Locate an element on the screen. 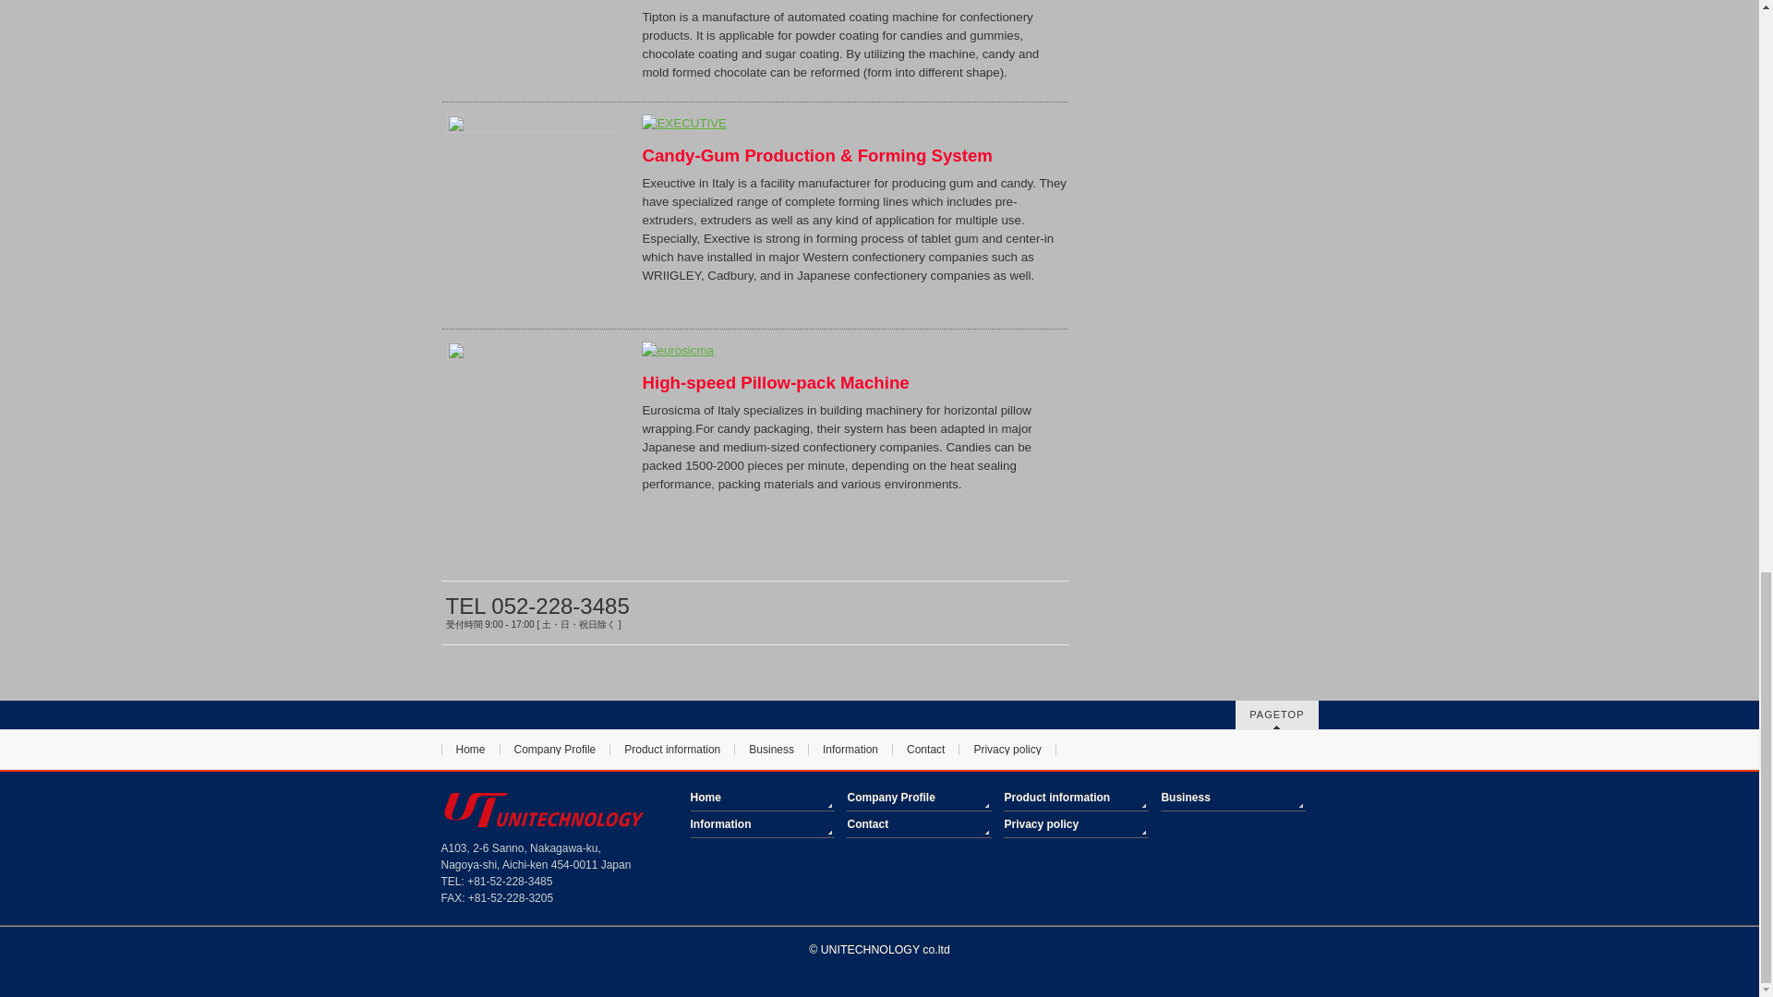 This screenshot has height=997, width=1773. PAGETOP is located at coordinates (1276, 715).